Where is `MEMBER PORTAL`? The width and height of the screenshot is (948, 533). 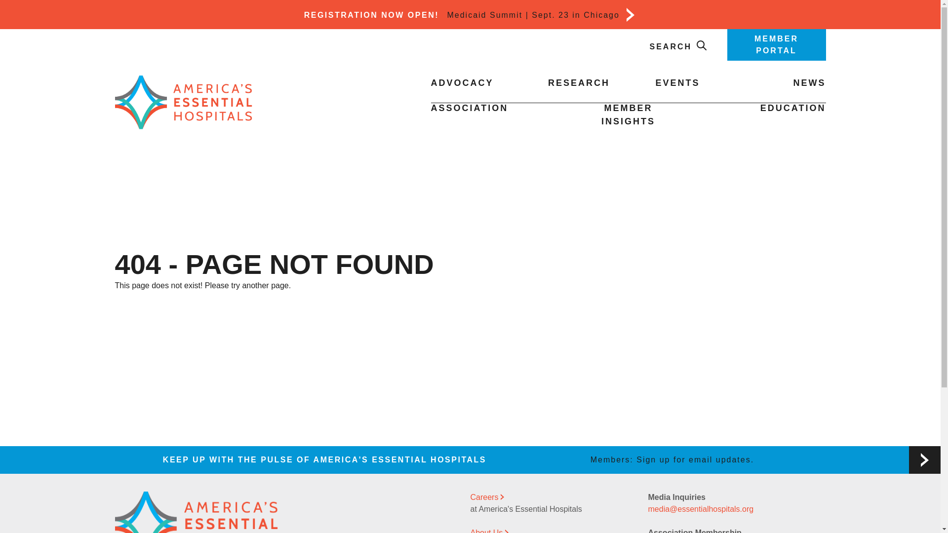
MEMBER PORTAL is located at coordinates (776, 44).